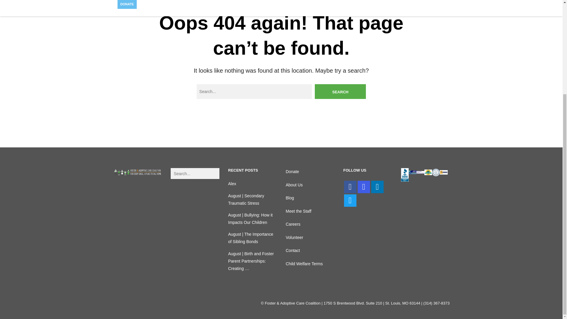 Image resolution: width=567 pixels, height=319 pixels. What do you see at coordinates (350, 200) in the screenshot?
I see `twitter` at bounding box center [350, 200].